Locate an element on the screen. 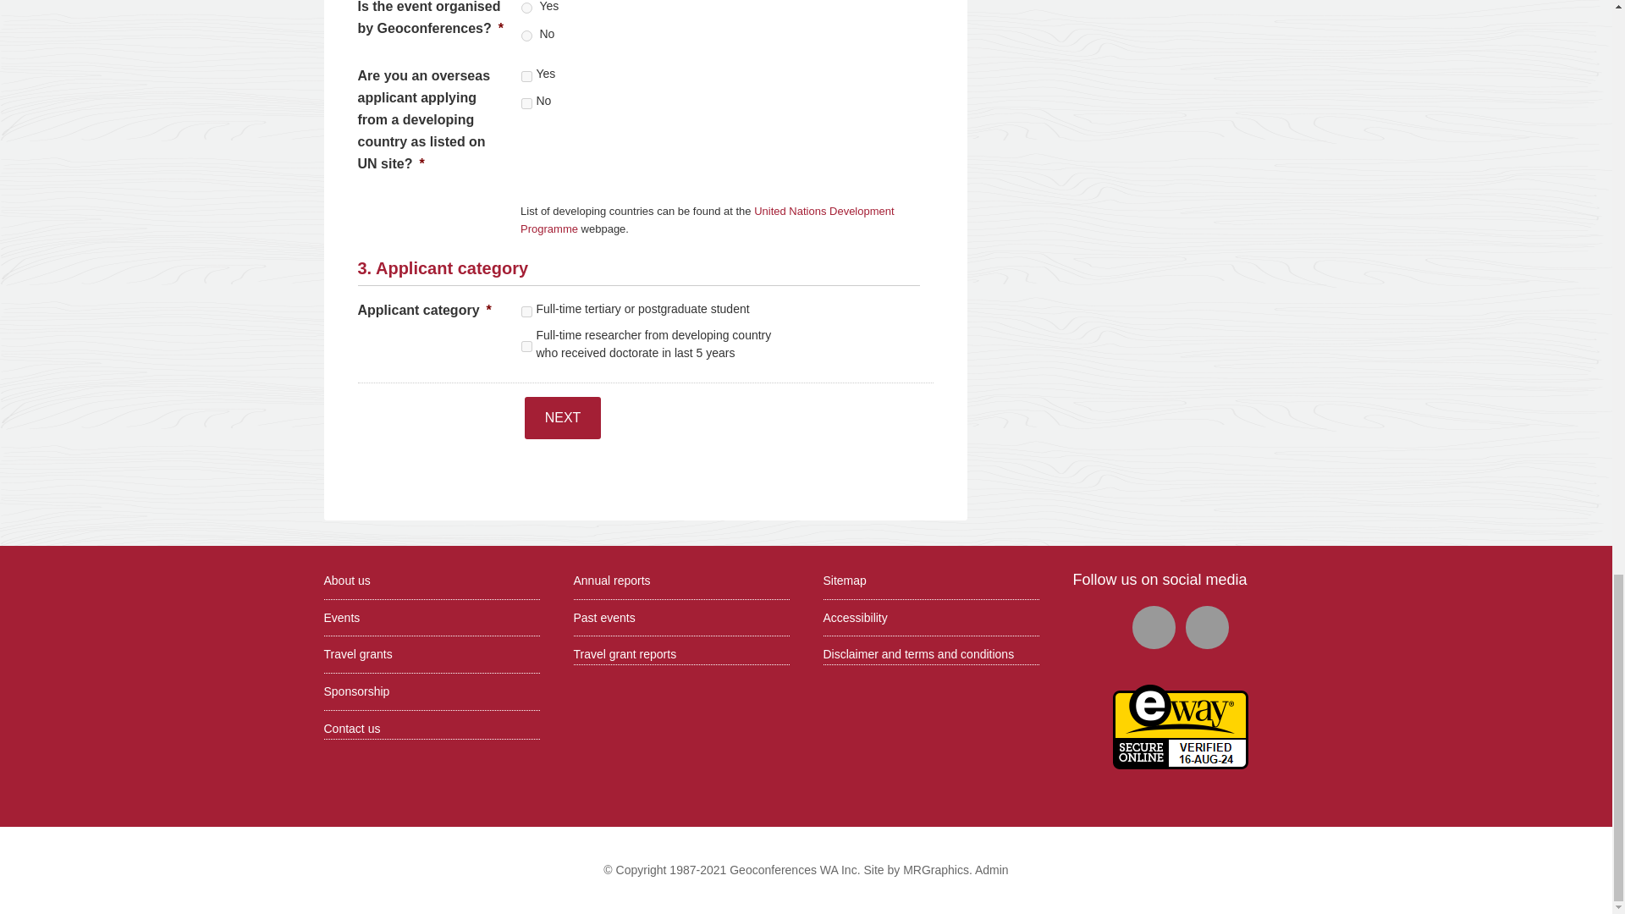 The image size is (1625, 914). Accessibility is located at coordinates (855, 618).